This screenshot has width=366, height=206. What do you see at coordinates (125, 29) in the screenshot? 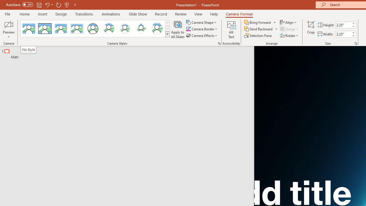
I see `Soft Edge Circle` at bounding box center [125, 29].